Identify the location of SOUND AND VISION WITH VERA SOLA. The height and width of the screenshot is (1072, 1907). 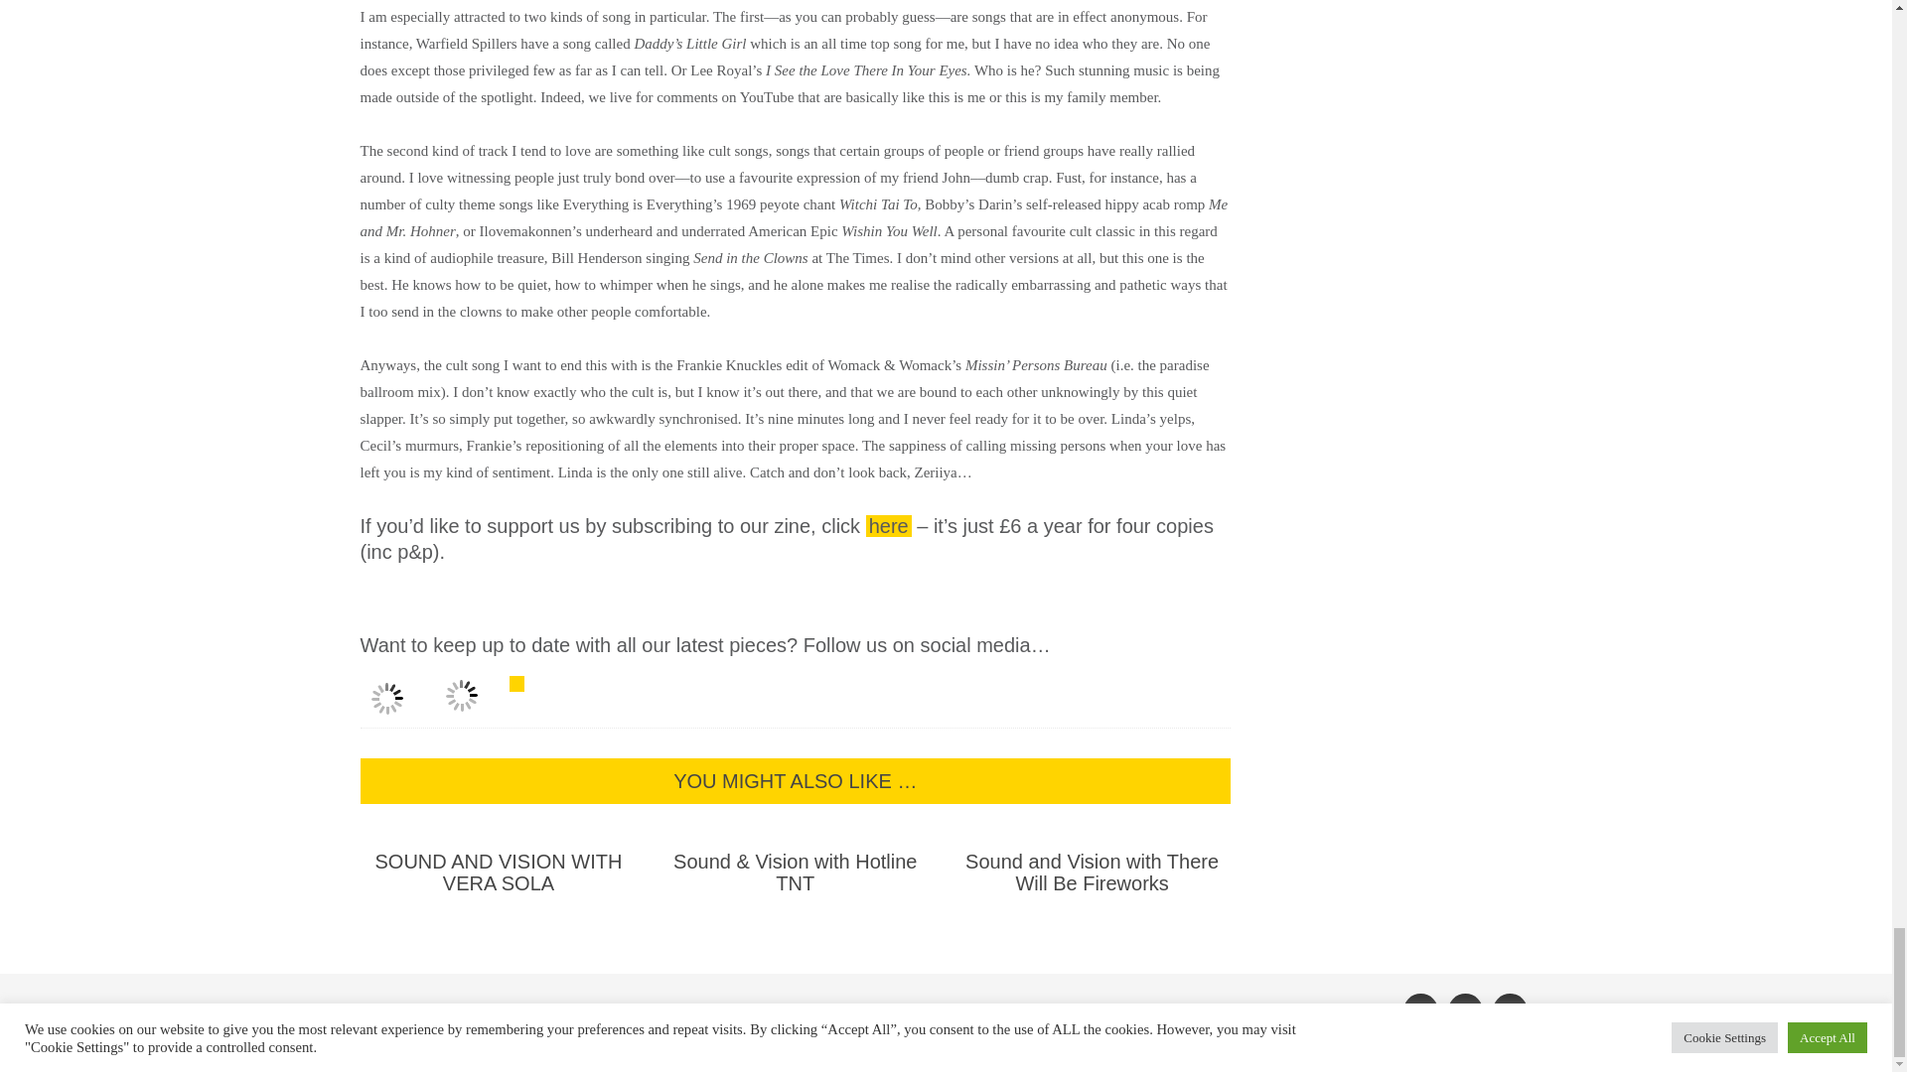
(499, 871).